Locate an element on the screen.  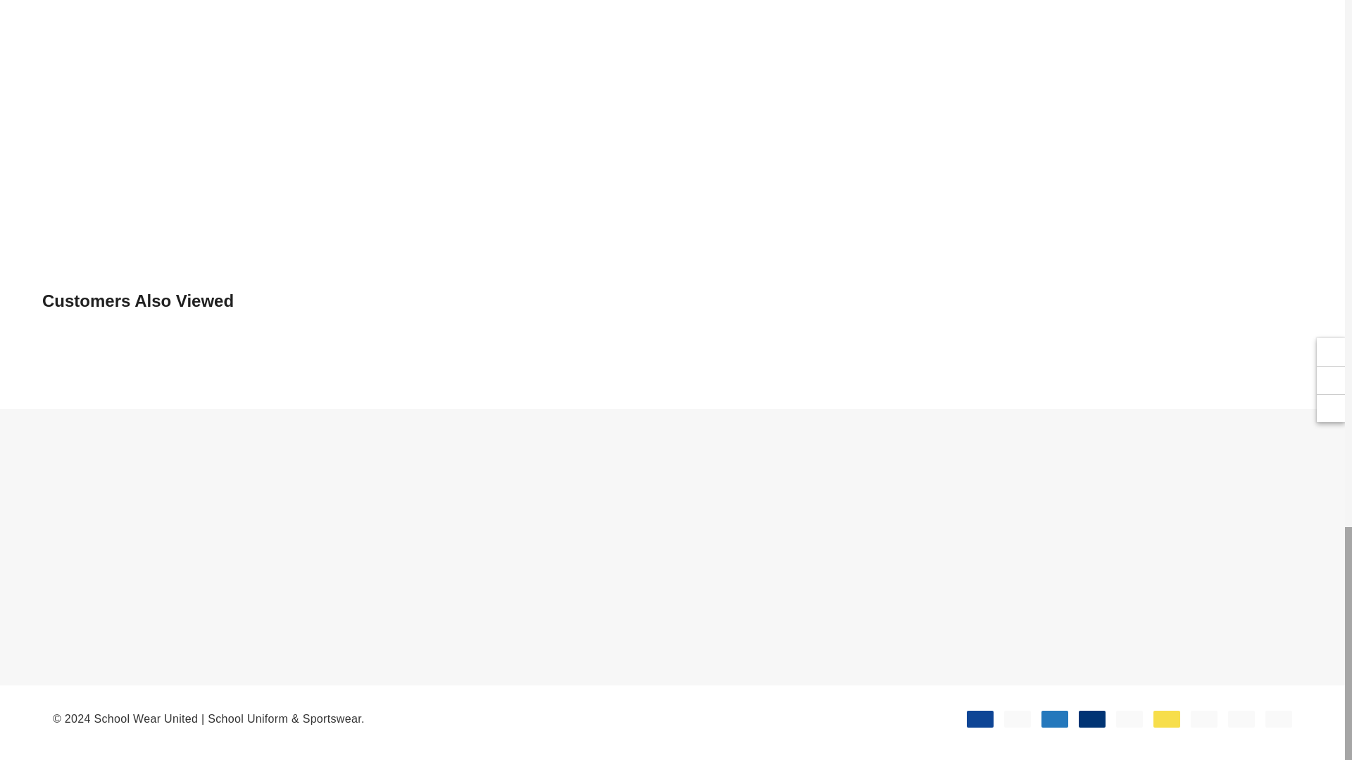
Mastercard Mastercard is located at coordinates (1017, 718).